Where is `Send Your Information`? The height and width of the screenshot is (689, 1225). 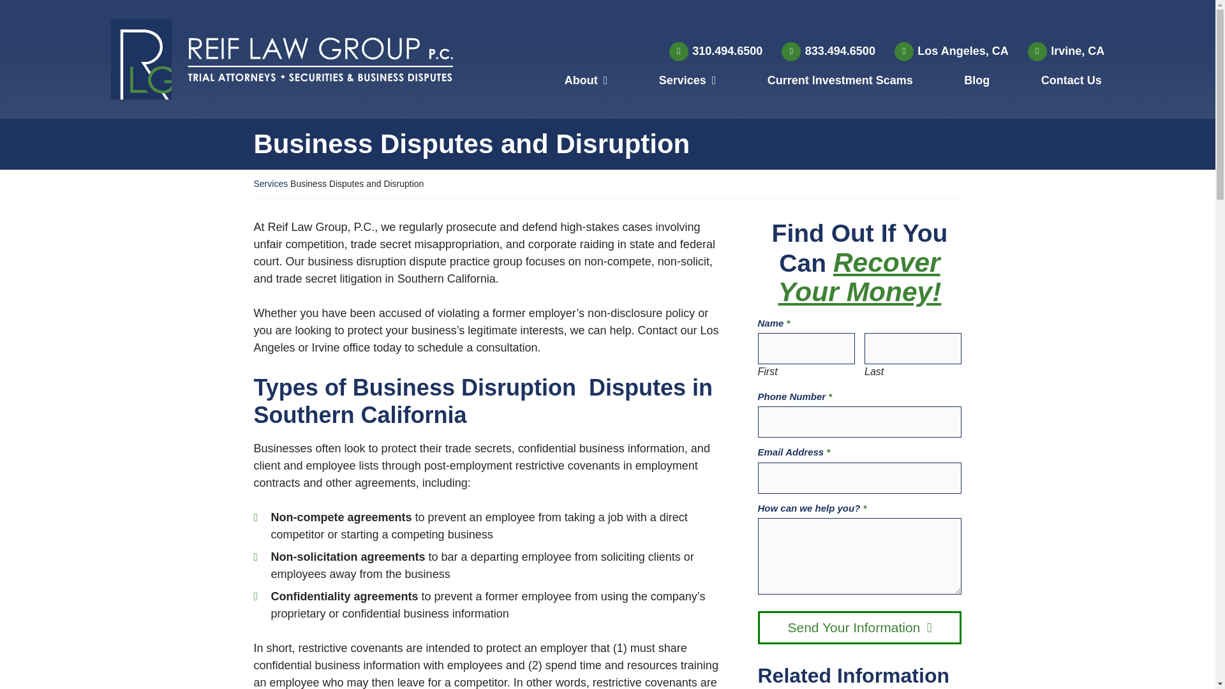
Send Your Information is located at coordinates (860, 627).